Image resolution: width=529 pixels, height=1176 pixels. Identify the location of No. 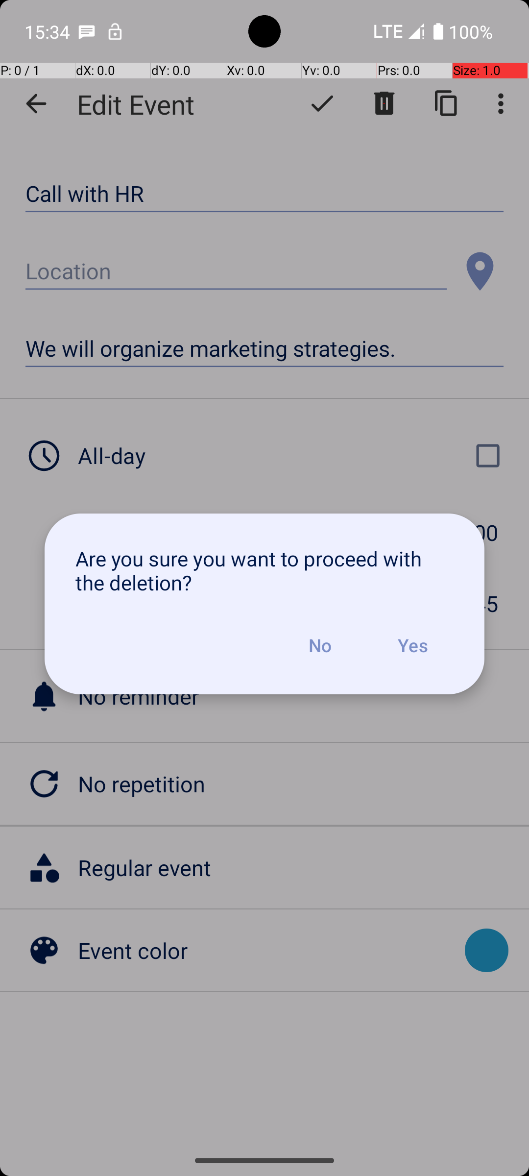
(320, 645).